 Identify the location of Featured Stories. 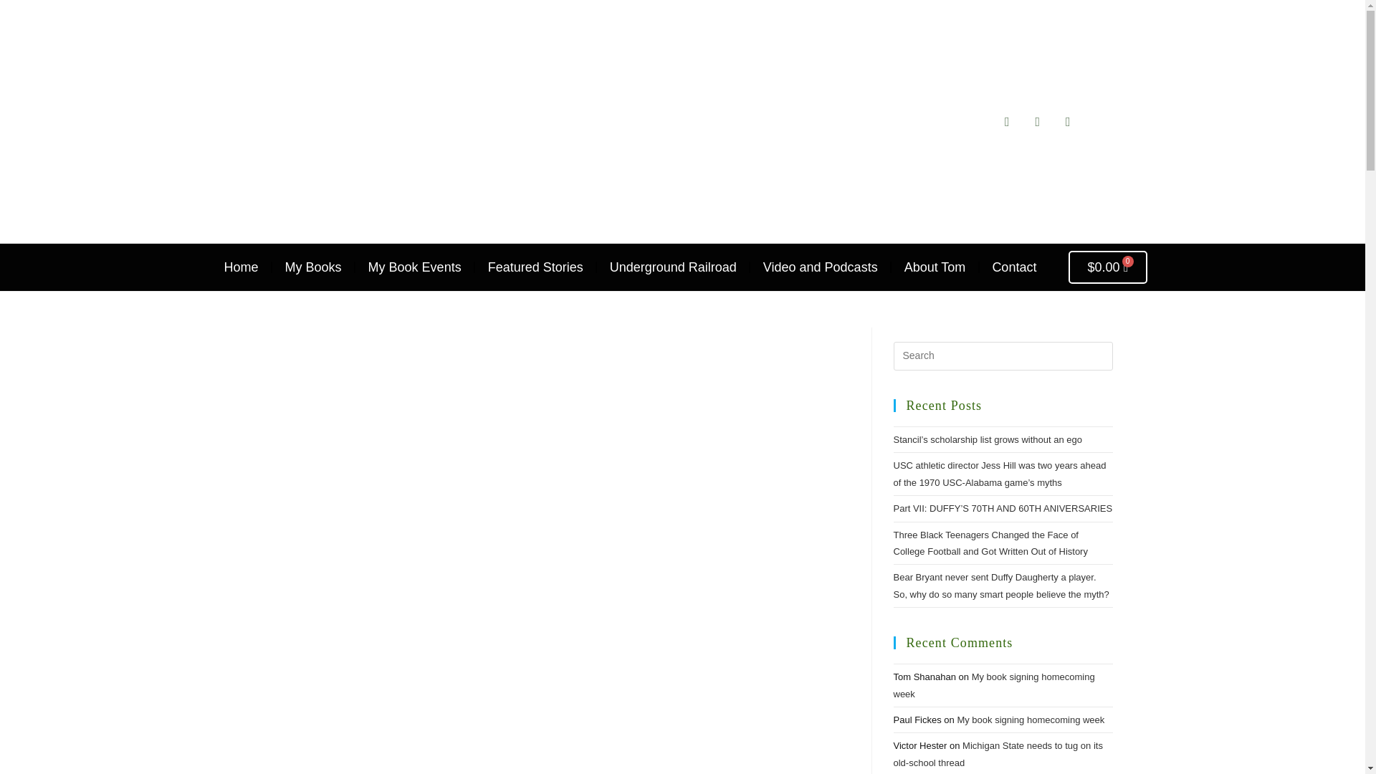
(536, 267).